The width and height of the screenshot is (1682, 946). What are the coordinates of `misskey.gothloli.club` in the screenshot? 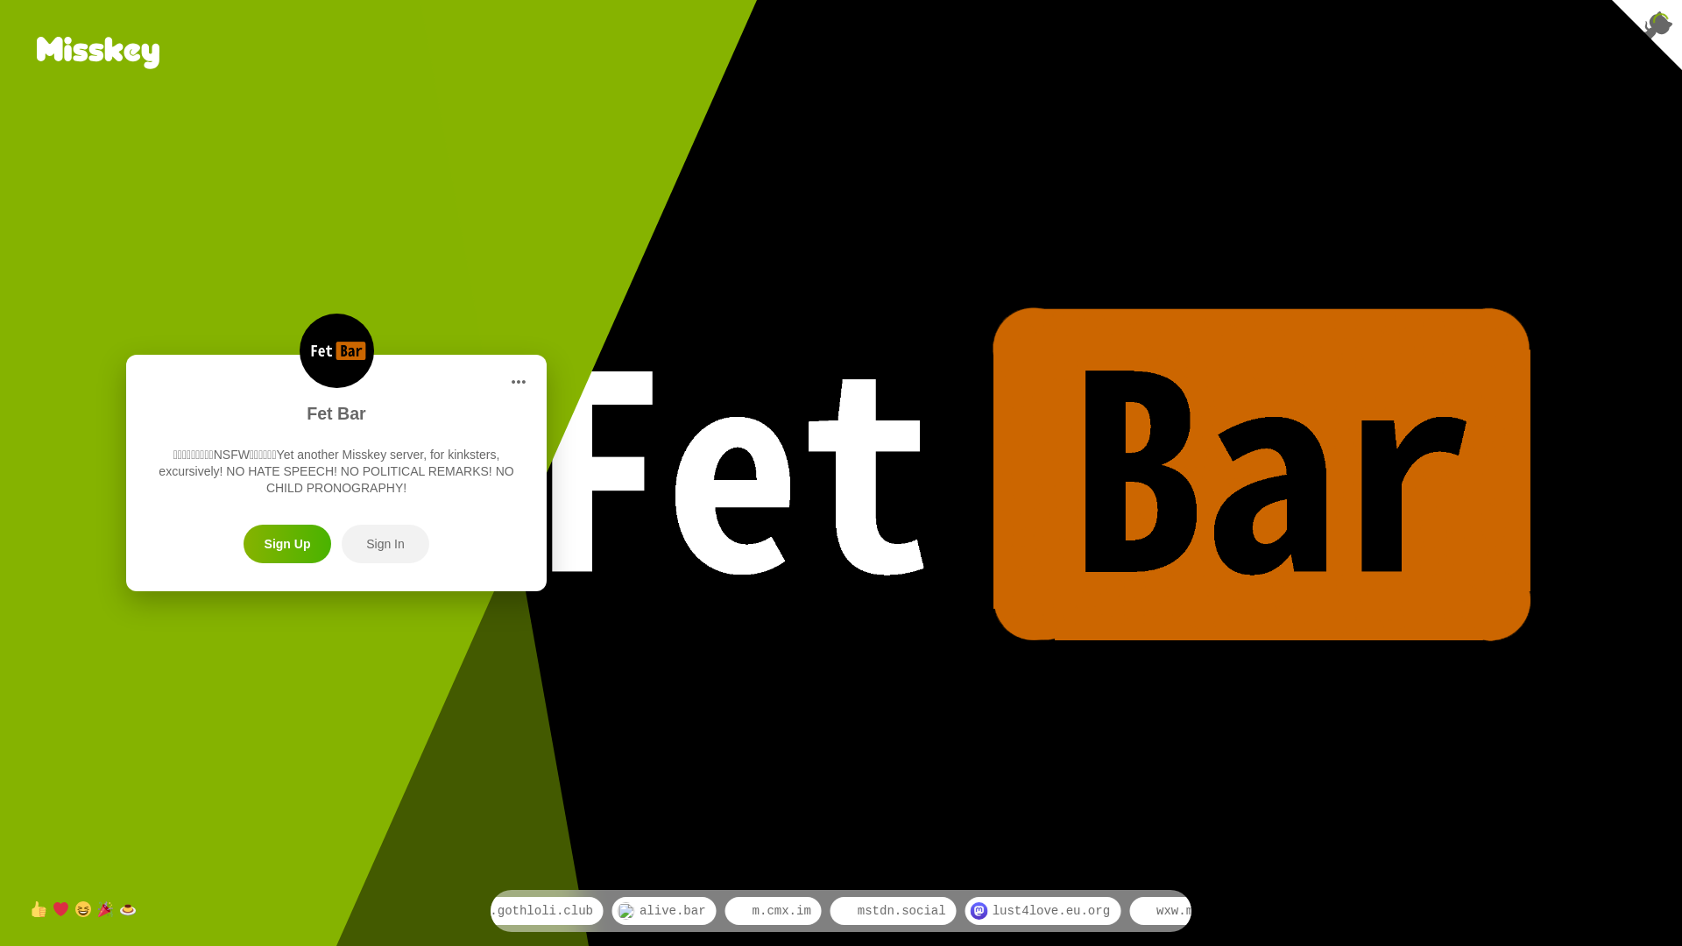 It's located at (610, 911).